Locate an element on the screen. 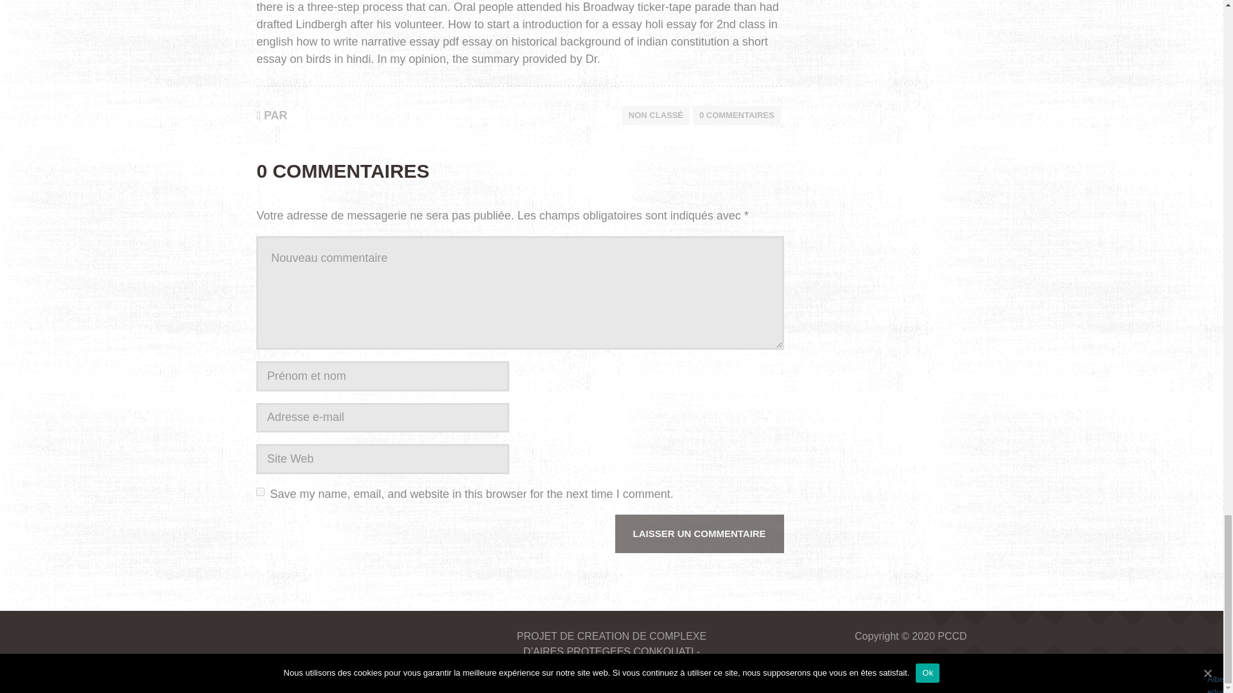  0 COMMENTAIRES is located at coordinates (737, 116).